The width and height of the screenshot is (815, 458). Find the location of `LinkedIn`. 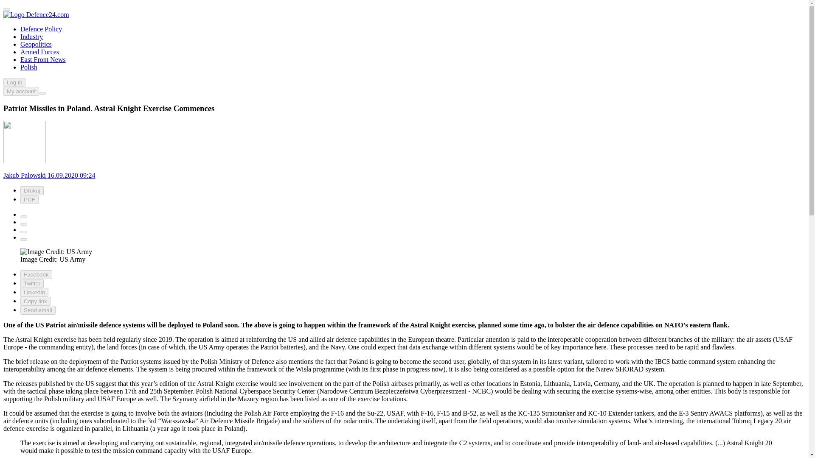

LinkedIn is located at coordinates (34, 292).